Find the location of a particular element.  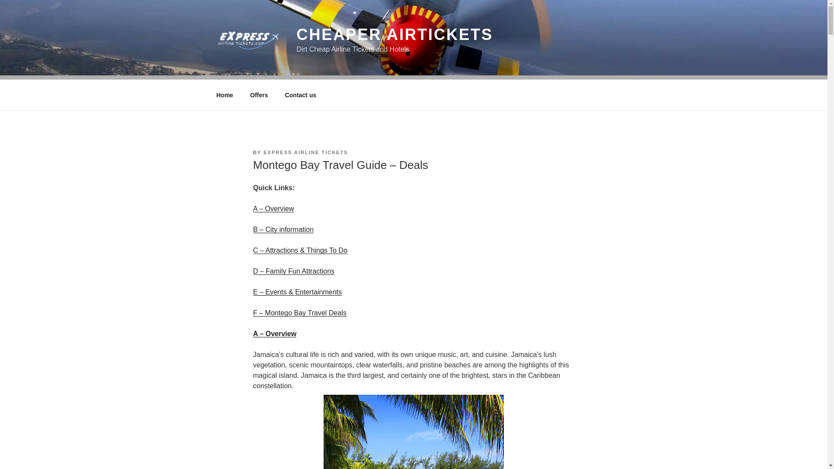

CHEAPER AIRTICKETS is located at coordinates (395, 35).